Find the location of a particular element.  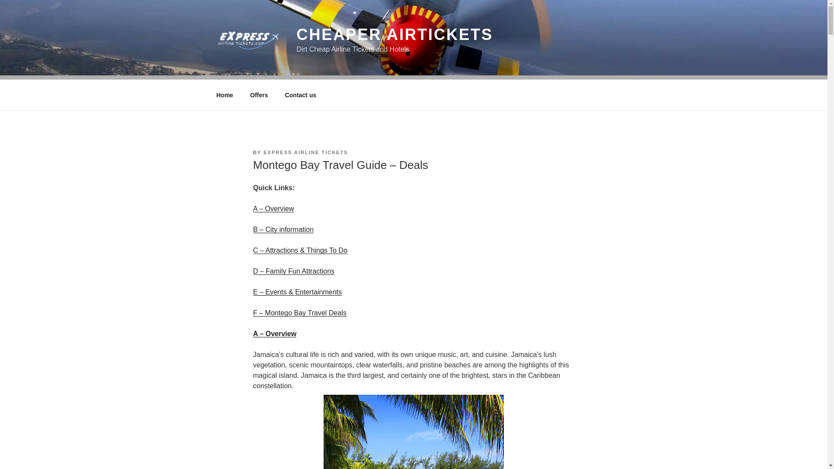

CHEAPER AIRTICKETS is located at coordinates (395, 35).